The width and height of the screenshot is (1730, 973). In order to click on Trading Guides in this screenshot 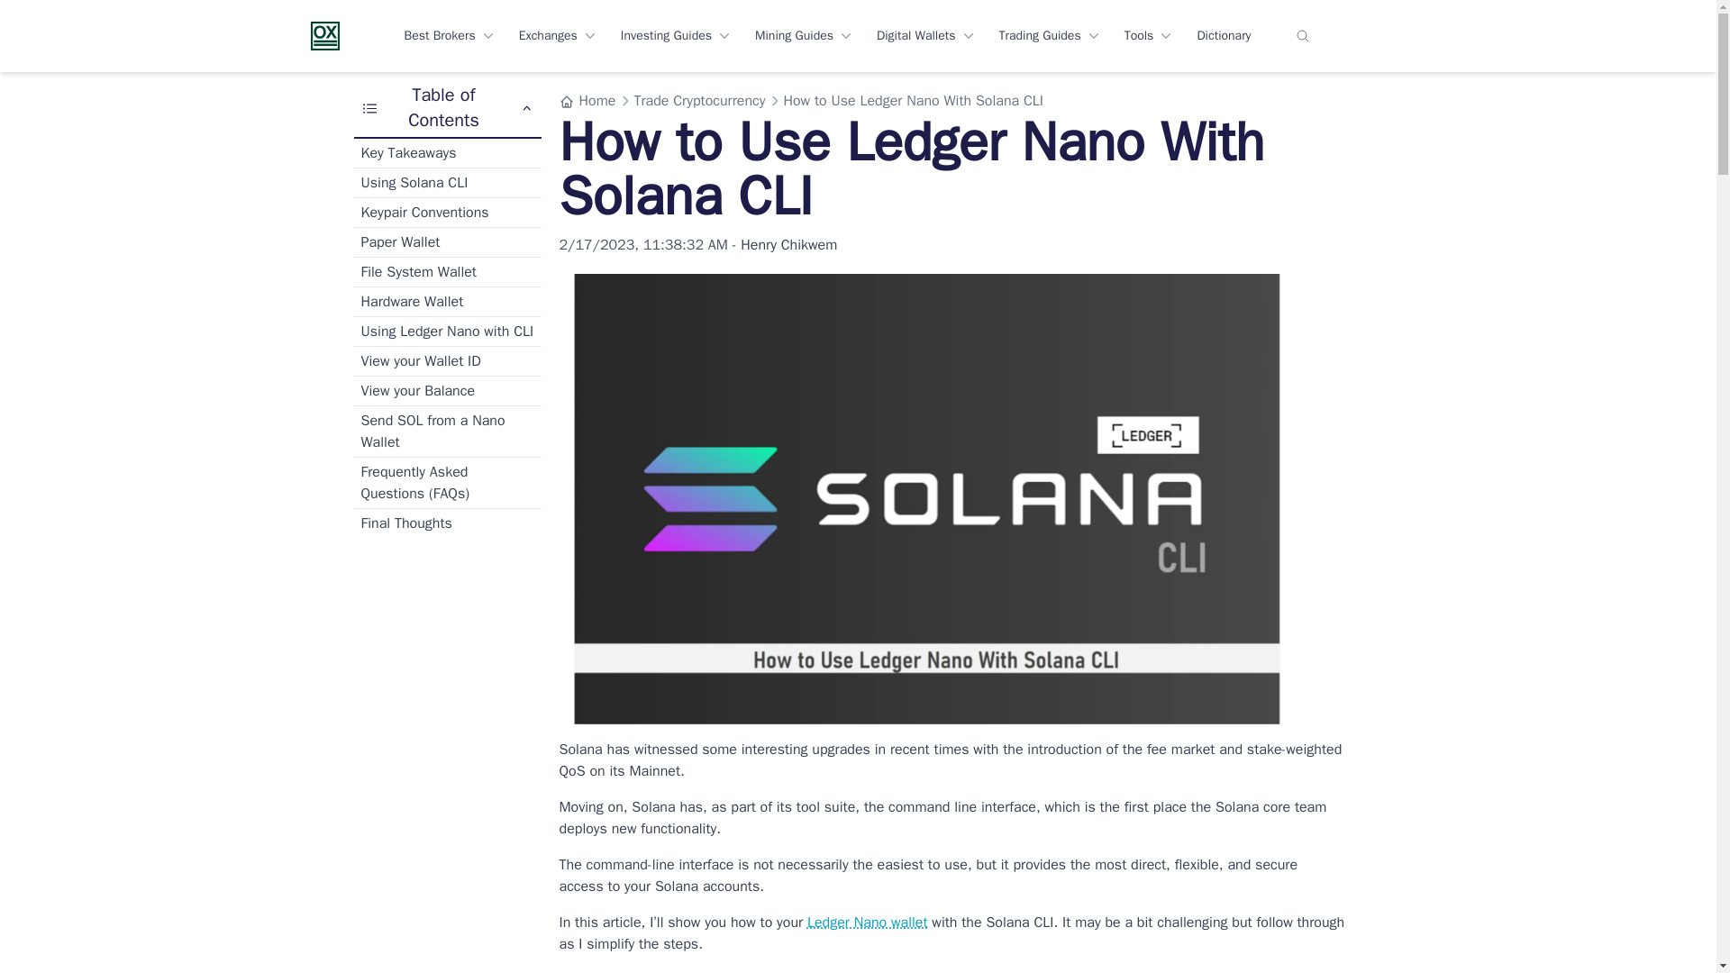, I will do `click(1050, 36)`.